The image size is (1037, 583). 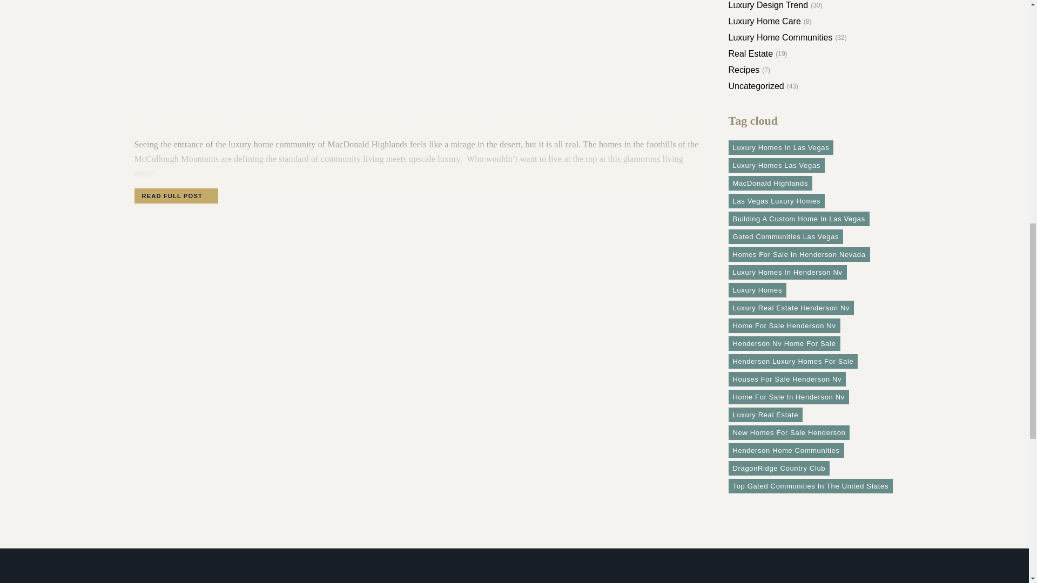 I want to click on 39 topics, so click(x=791, y=308).